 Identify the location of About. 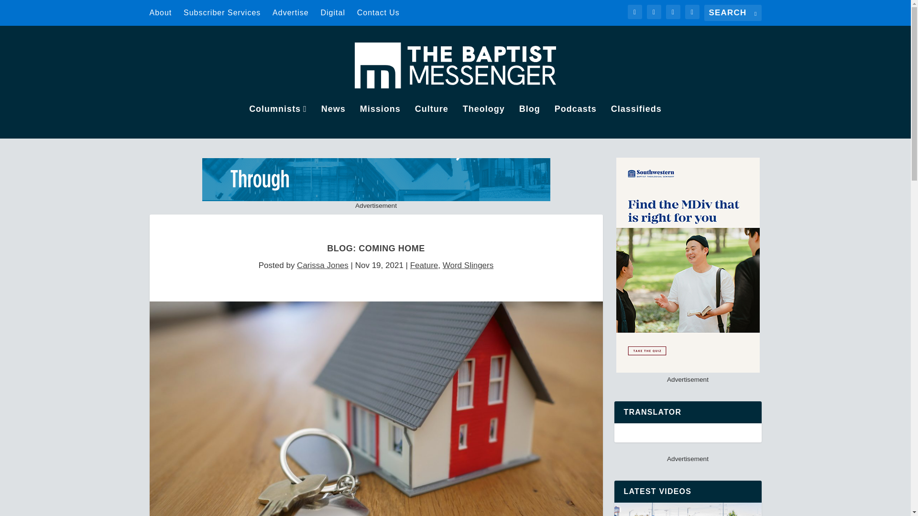
(160, 12).